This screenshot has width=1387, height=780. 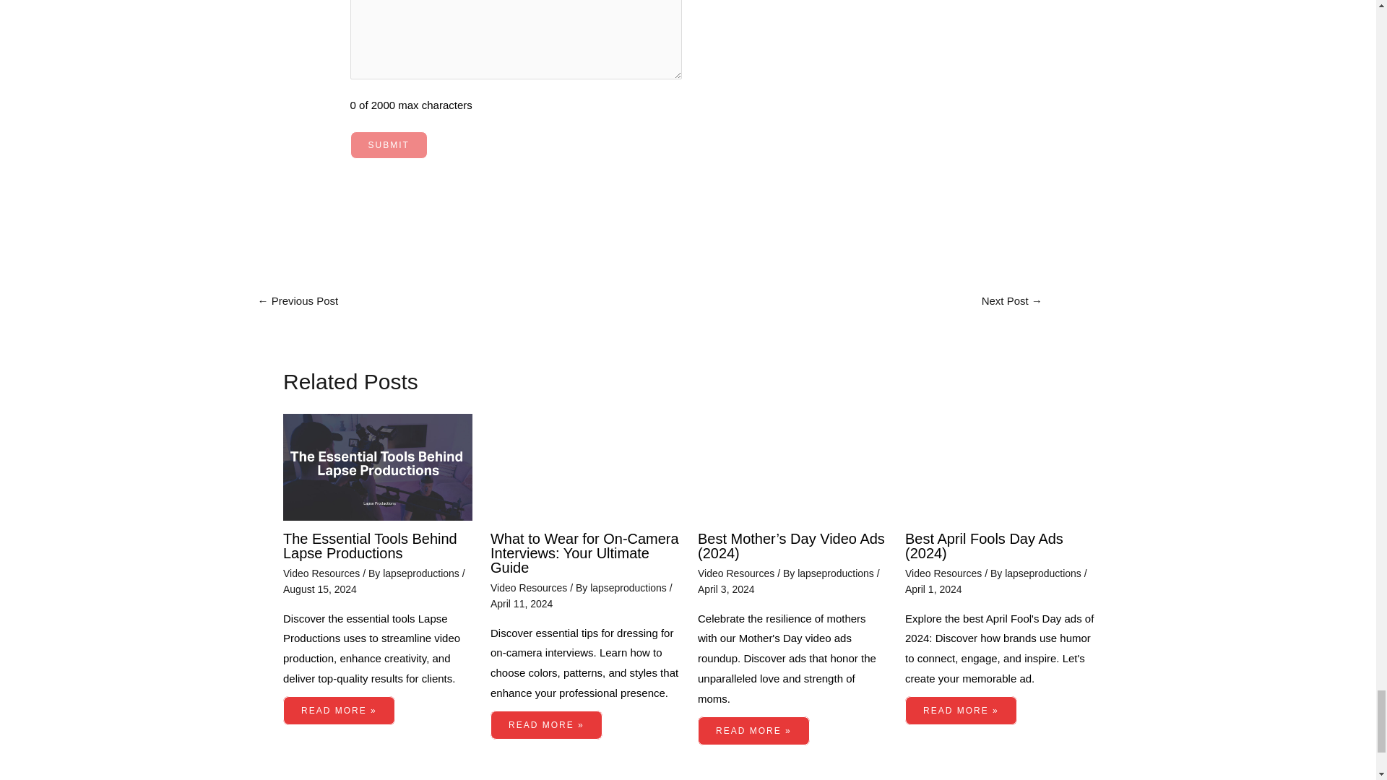 What do you see at coordinates (389, 145) in the screenshot?
I see `Submit` at bounding box center [389, 145].